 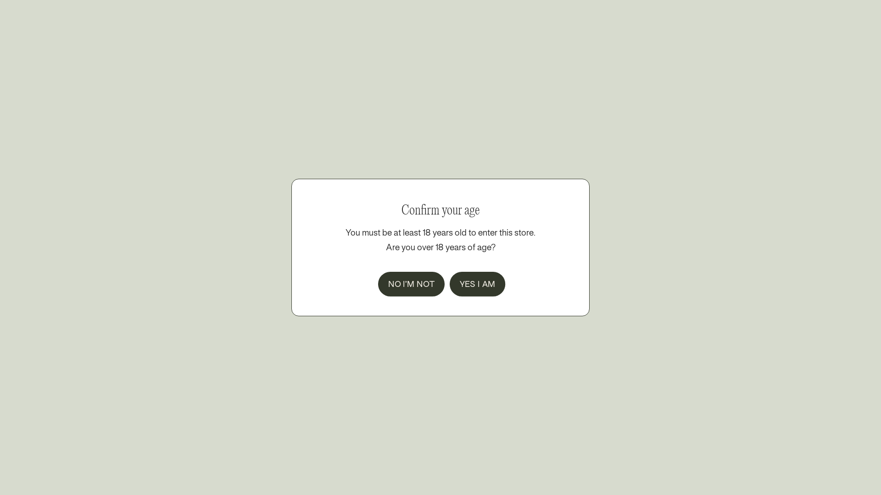 What do you see at coordinates (442, 239) in the screenshot?
I see `SAVOUR` at bounding box center [442, 239].